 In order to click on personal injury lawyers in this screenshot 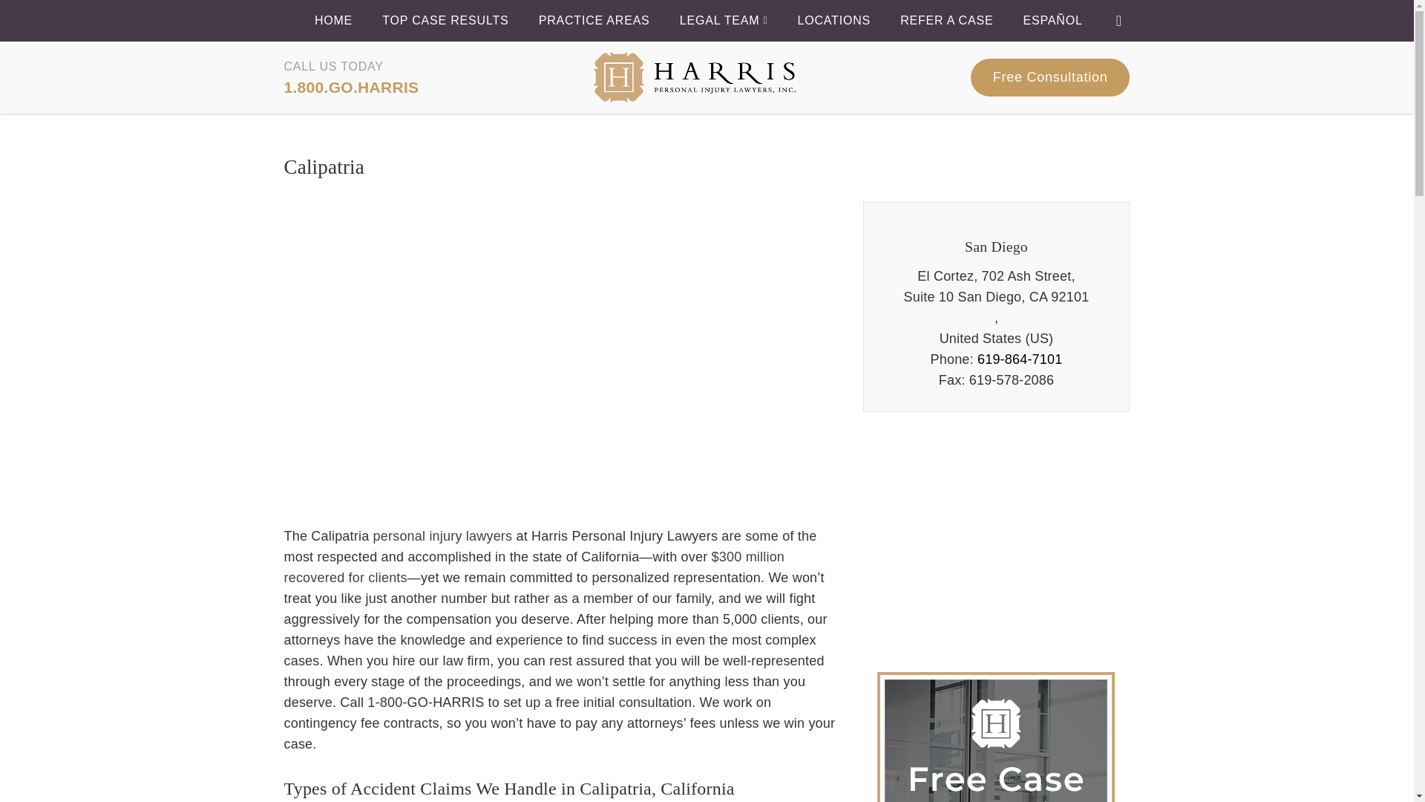, I will do `click(443, 536)`.